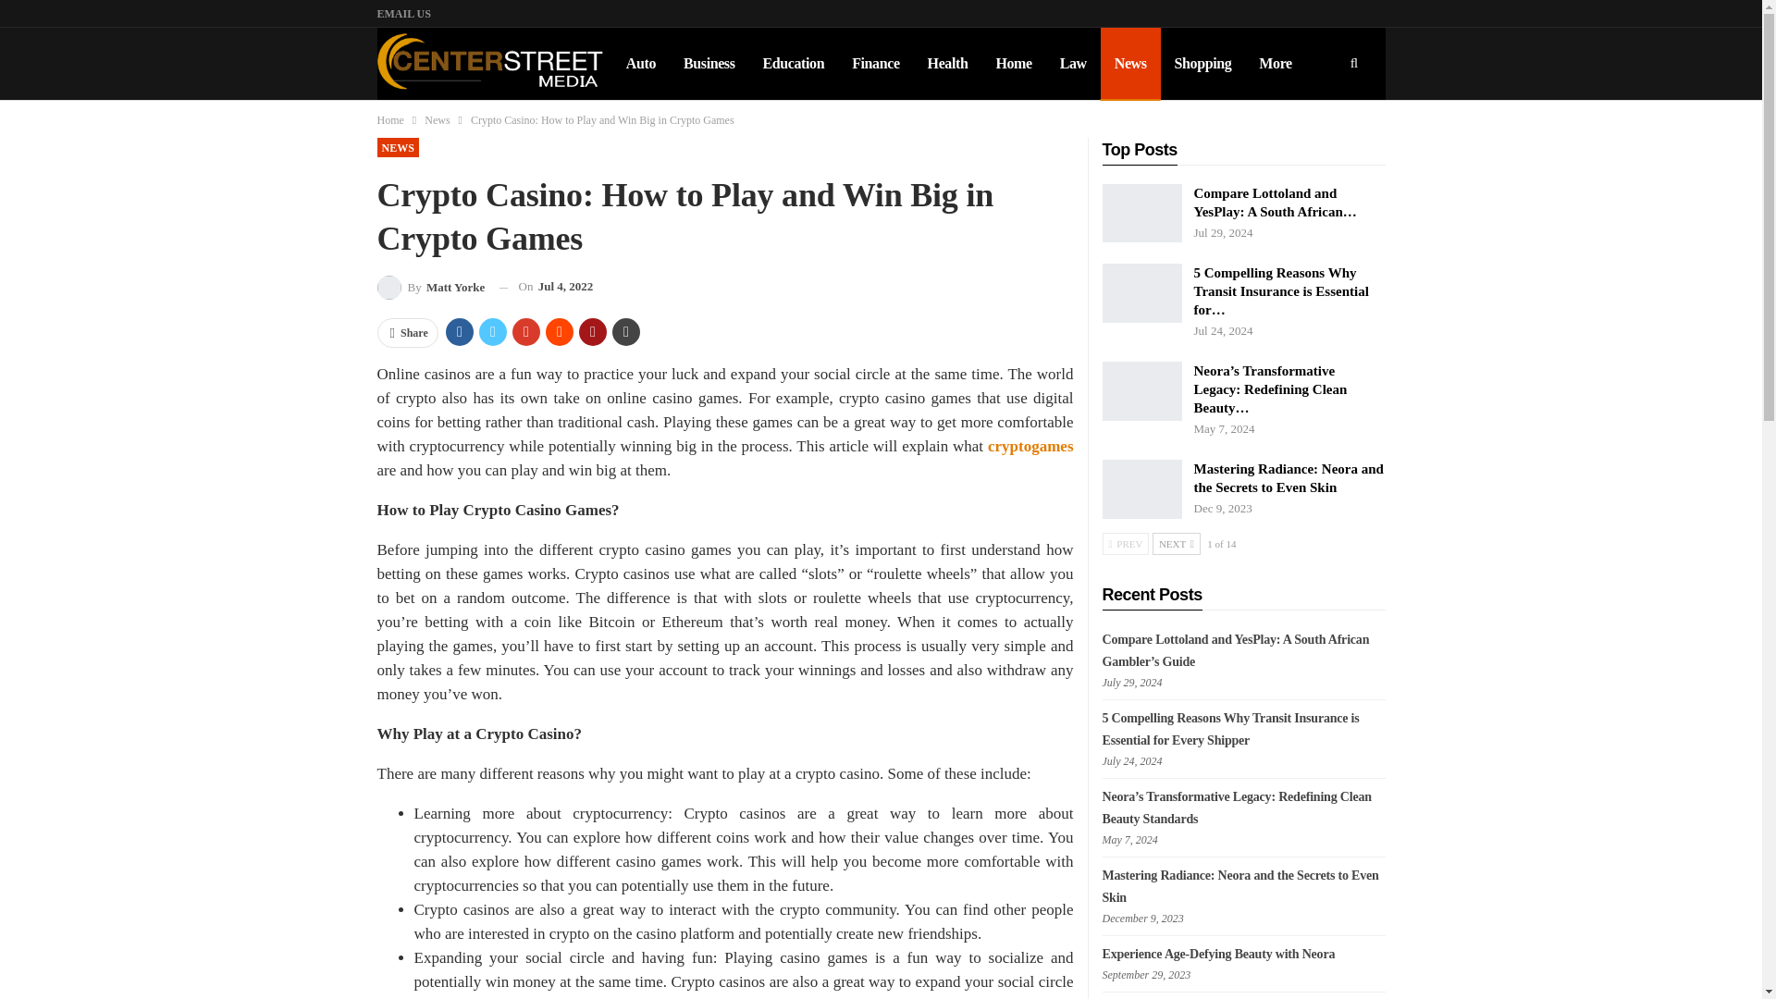 This screenshot has width=1776, height=999. I want to click on cryptogames, so click(1030, 446).